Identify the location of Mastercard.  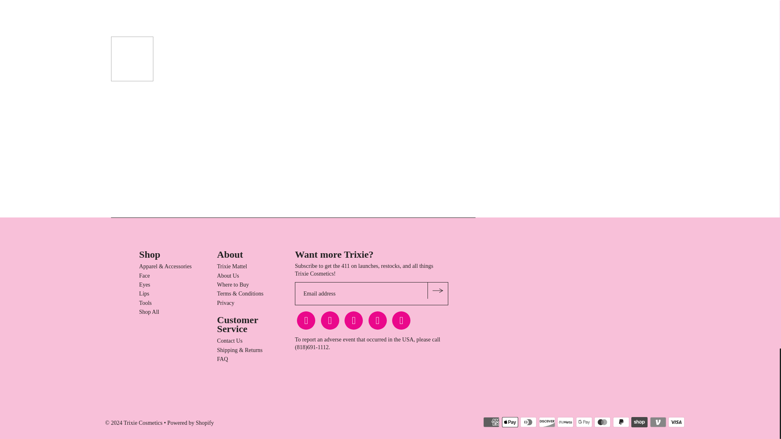
(602, 422).